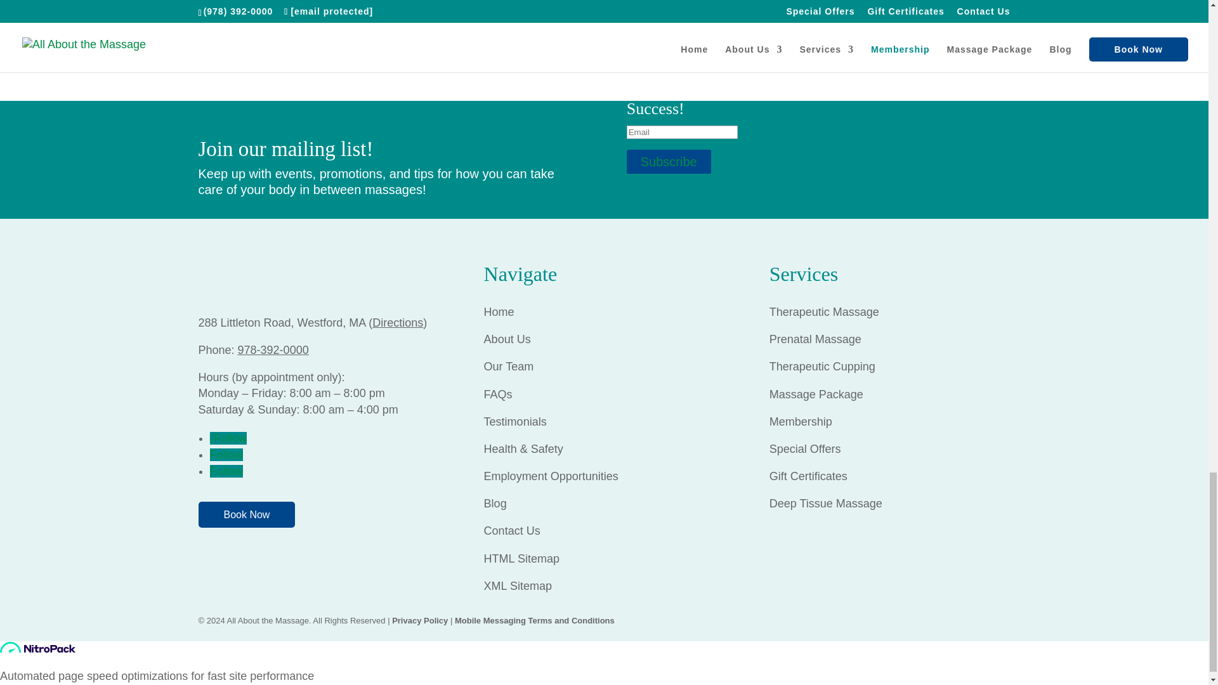  Describe the element at coordinates (515, 421) in the screenshot. I see `Testimonials` at that location.